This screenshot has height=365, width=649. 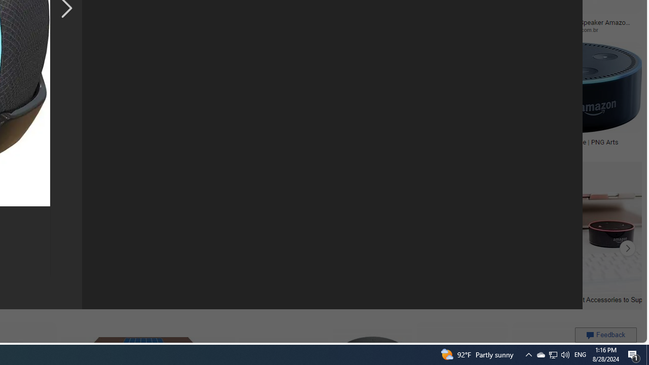 I want to click on winmaec.com, so click(x=375, y=29).